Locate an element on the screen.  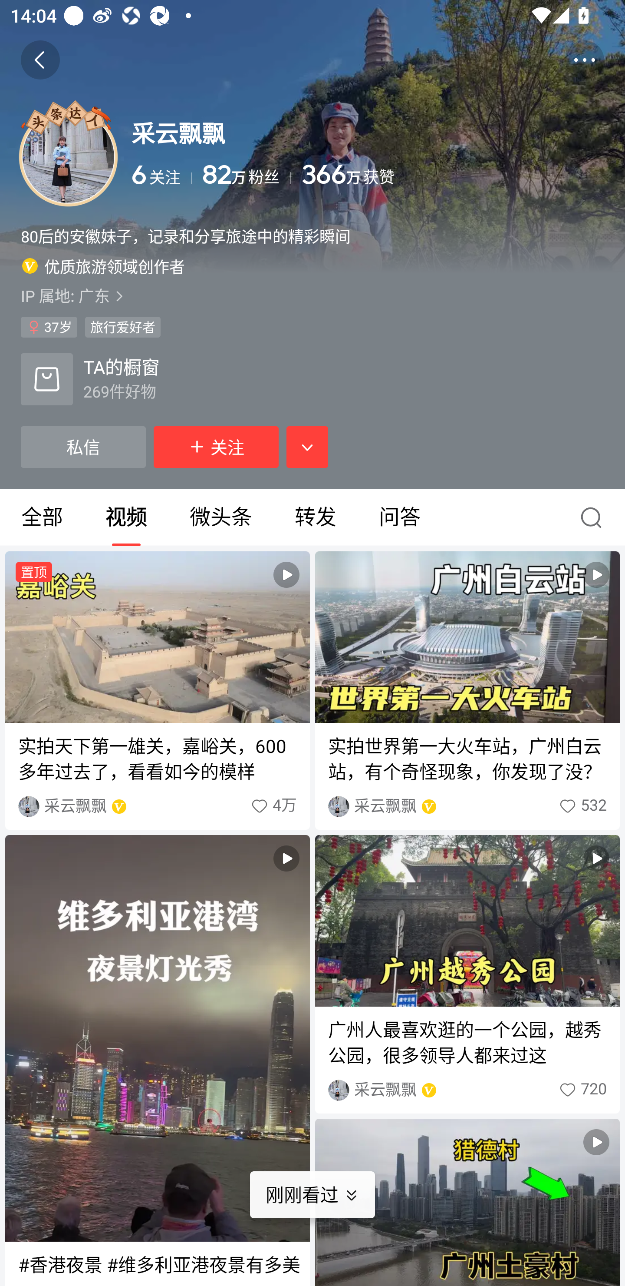
性别女，年龄37岁 37岁 is located at coordinates (49, 327).